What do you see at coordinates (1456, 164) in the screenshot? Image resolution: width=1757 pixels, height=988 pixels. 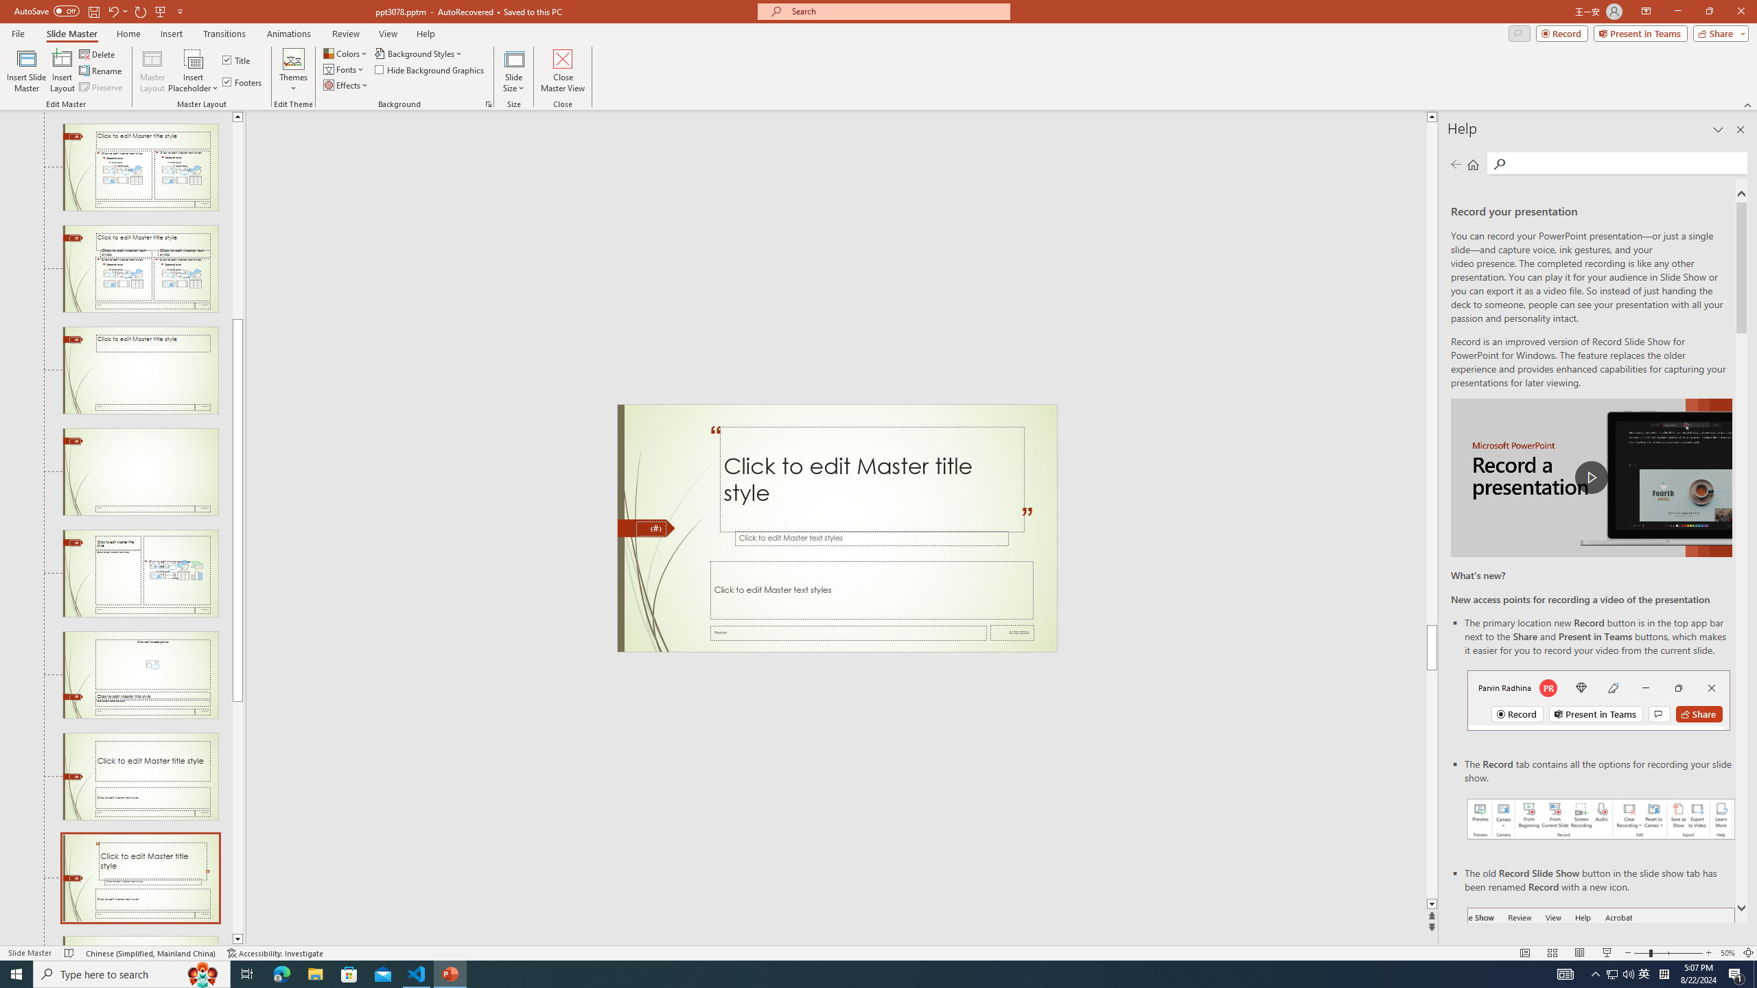 I see `Previous page` at bounding box center [1456, 164].